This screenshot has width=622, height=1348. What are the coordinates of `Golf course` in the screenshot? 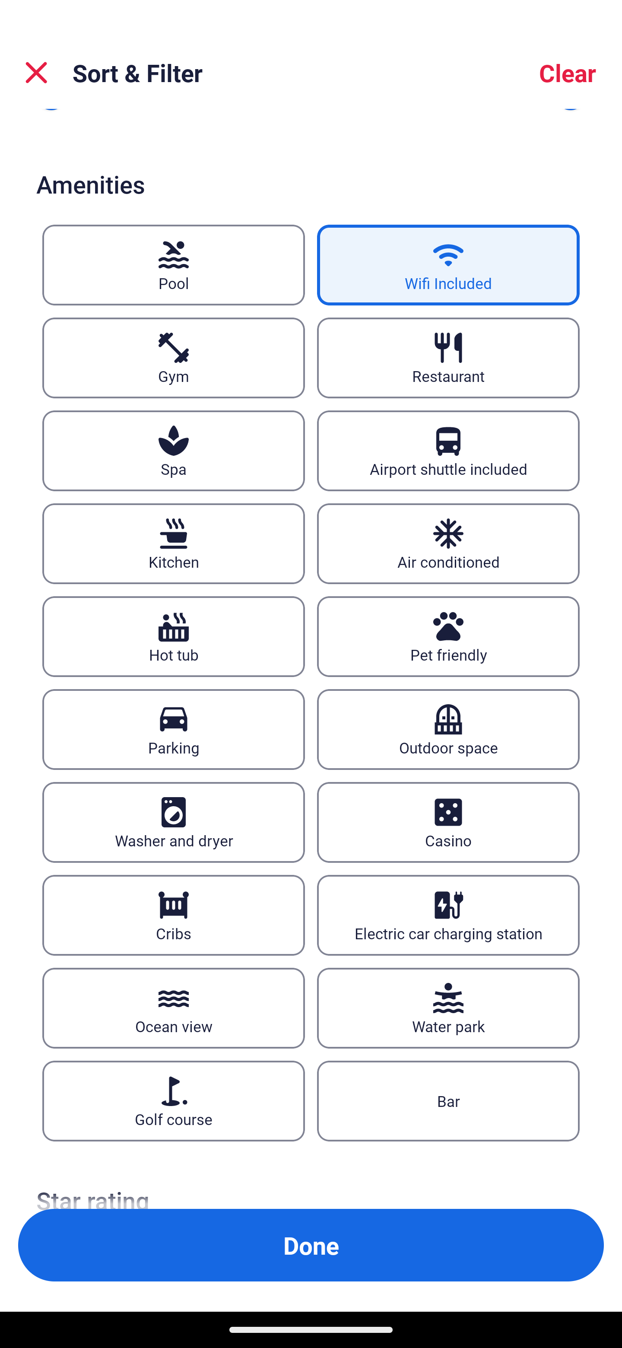 It's located at (173, 1101).